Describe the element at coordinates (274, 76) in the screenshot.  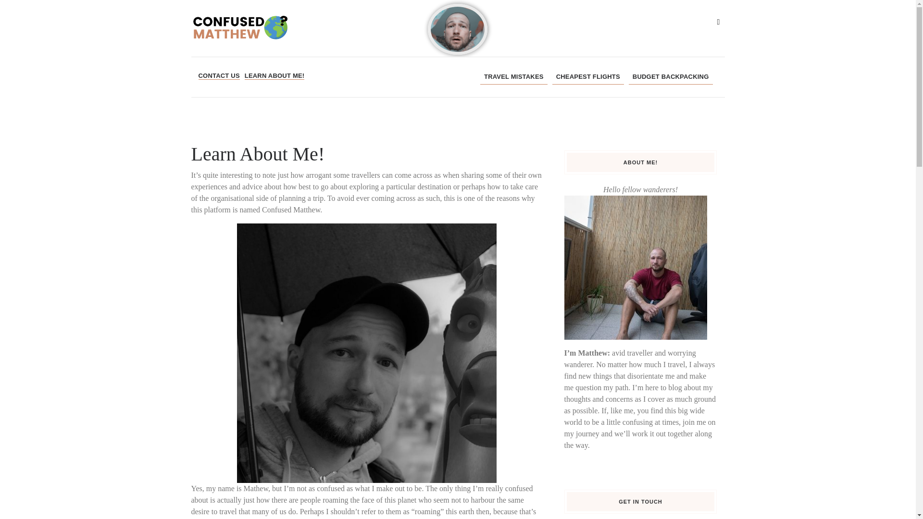
I see `LEARN ABOUT ME!` at that location.